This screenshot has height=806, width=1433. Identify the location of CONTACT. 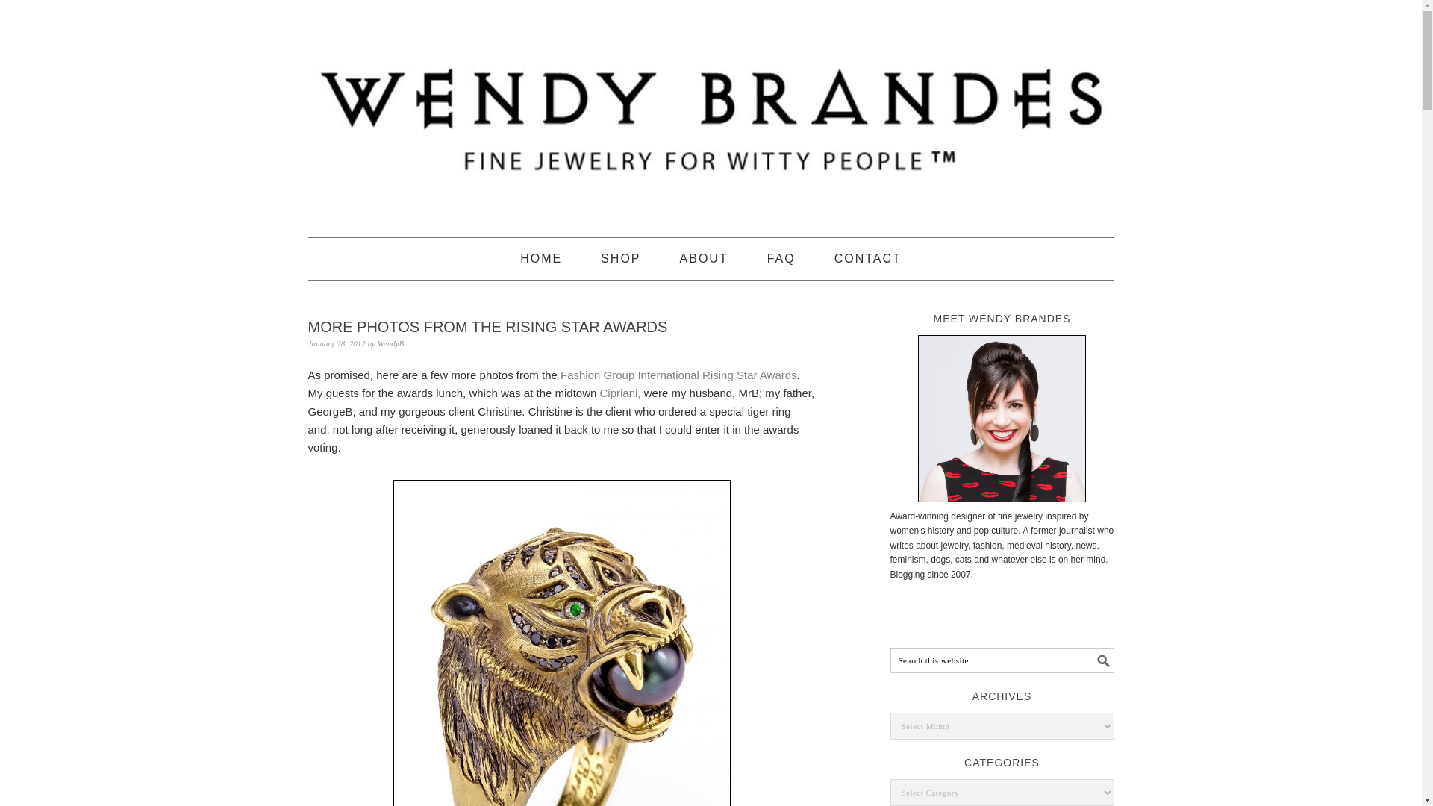
(867, 258).